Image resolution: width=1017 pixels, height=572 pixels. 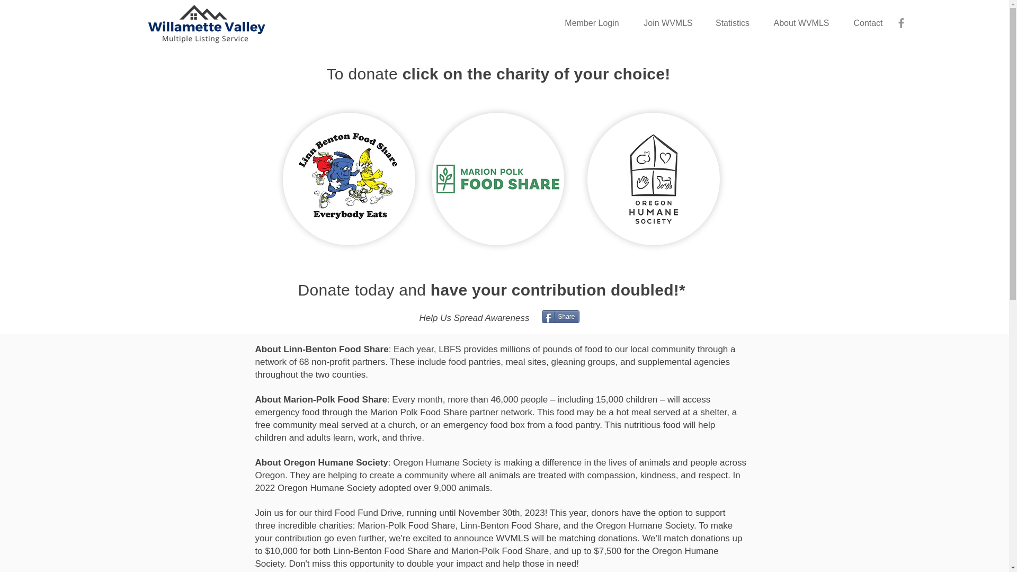 I want to click on Join WVMLS, so click(x=668, y=23).